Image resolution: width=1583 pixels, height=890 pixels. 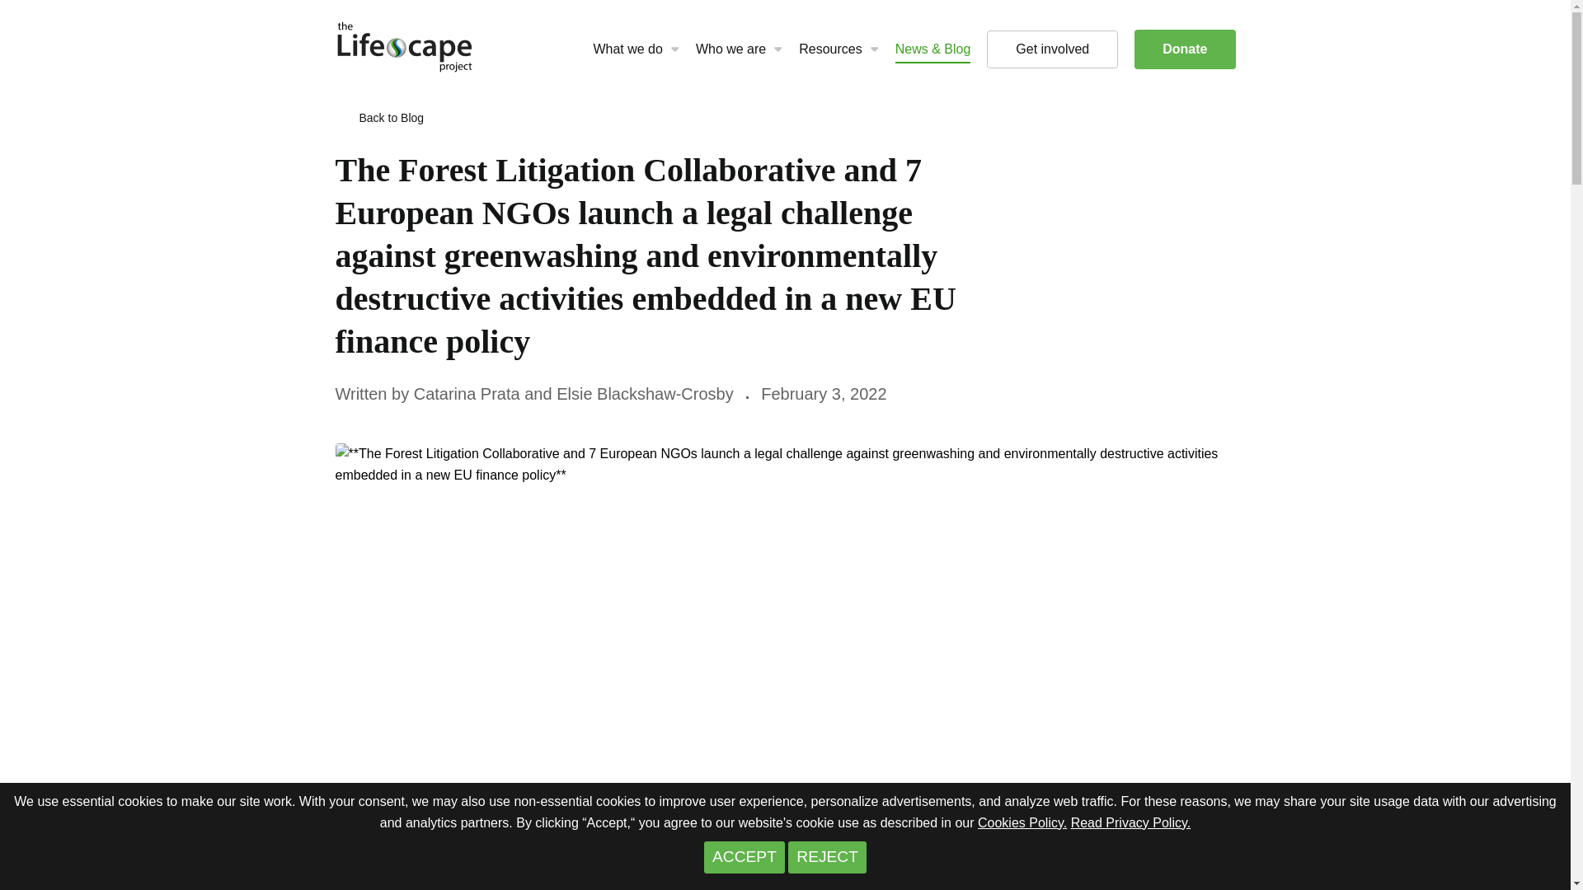 I want to click on Who we are, so click(x=730, y=49).